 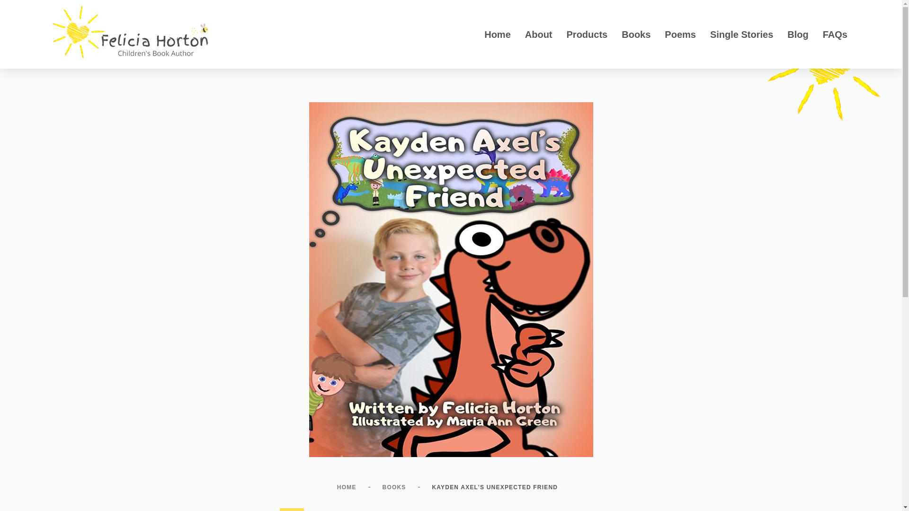 I want to click on Single Stories, so click(x=741, y=34).